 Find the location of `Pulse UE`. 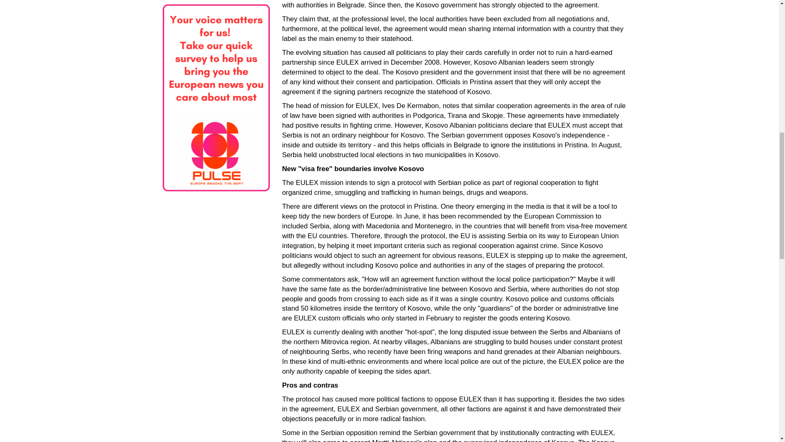

Pulse UE is located at coordinates (216, 98).